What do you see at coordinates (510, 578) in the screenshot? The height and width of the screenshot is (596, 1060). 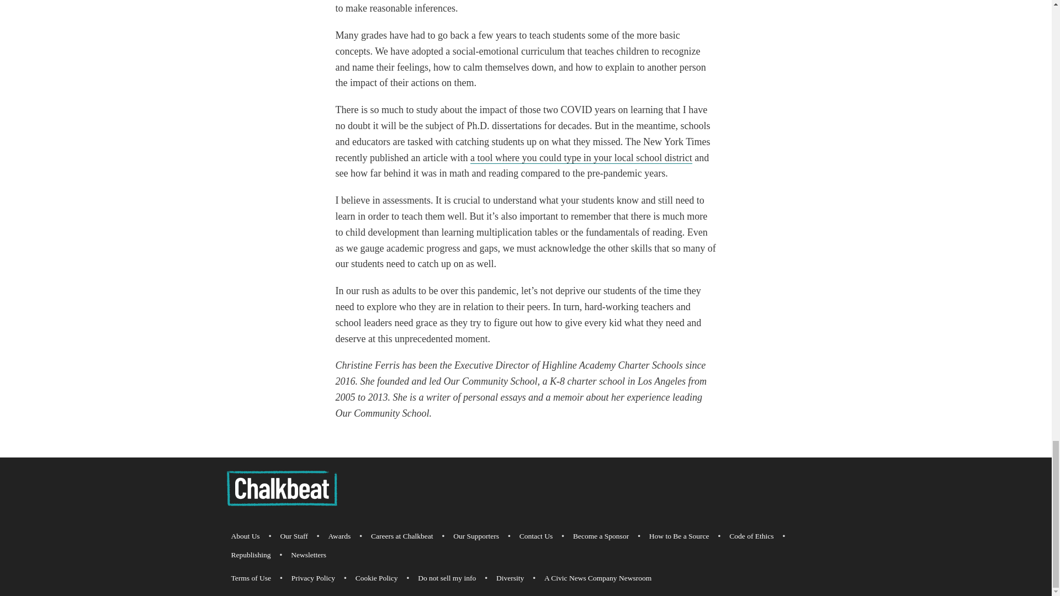 I see `Diversity` at bounding box center [510, 578].